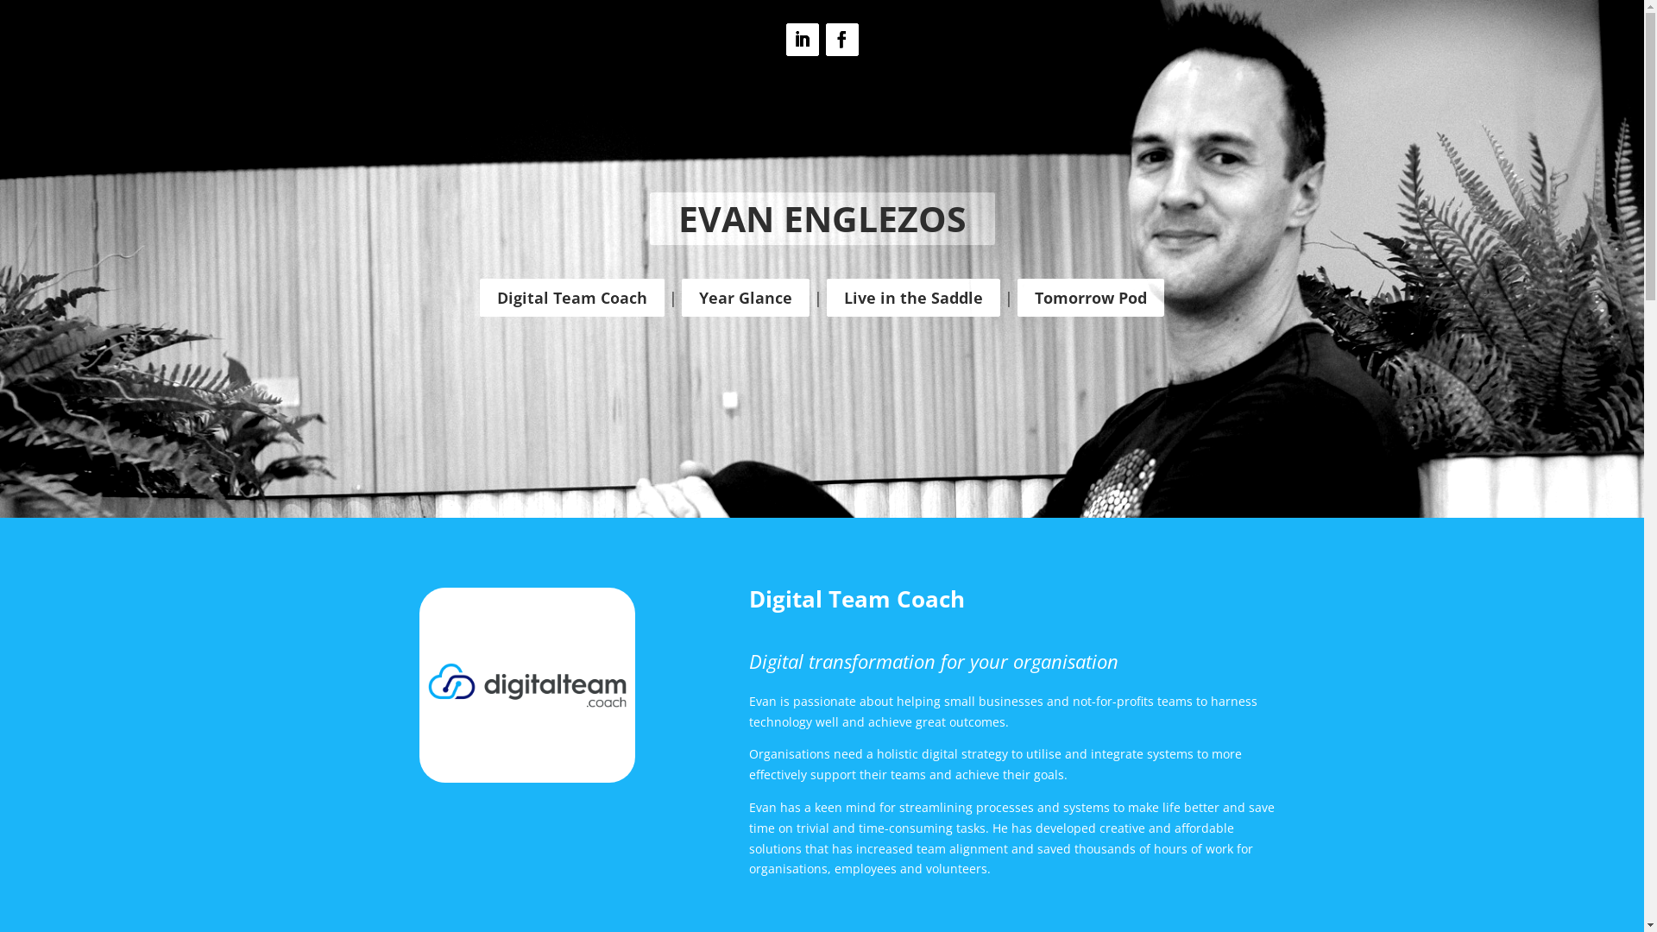  Describe the element at coordinates (572, 298) in the screenshot. I see `Digital Team Coach` at that location.